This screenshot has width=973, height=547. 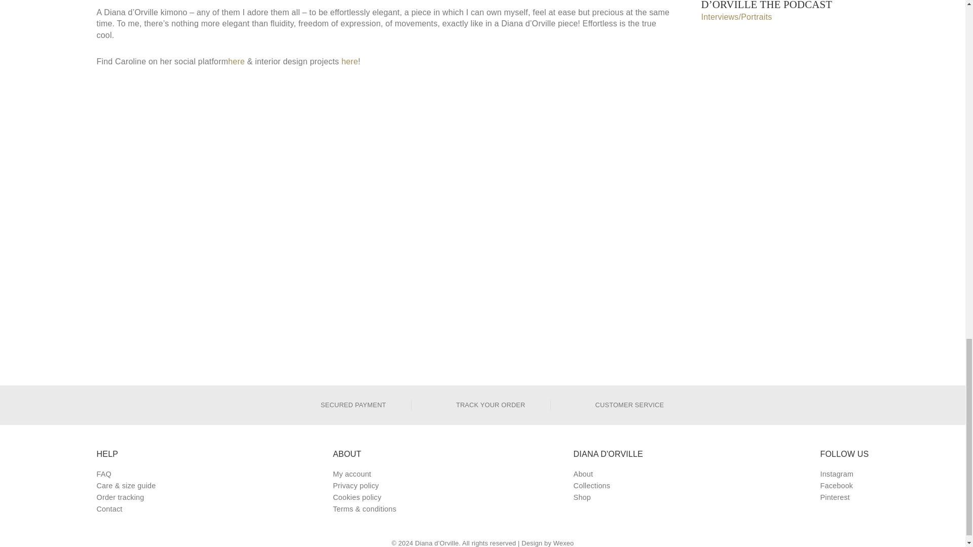 What do you see at coordinates (364, 474) in the screenshot?
I see `My account` at bounding box center [364, 474].